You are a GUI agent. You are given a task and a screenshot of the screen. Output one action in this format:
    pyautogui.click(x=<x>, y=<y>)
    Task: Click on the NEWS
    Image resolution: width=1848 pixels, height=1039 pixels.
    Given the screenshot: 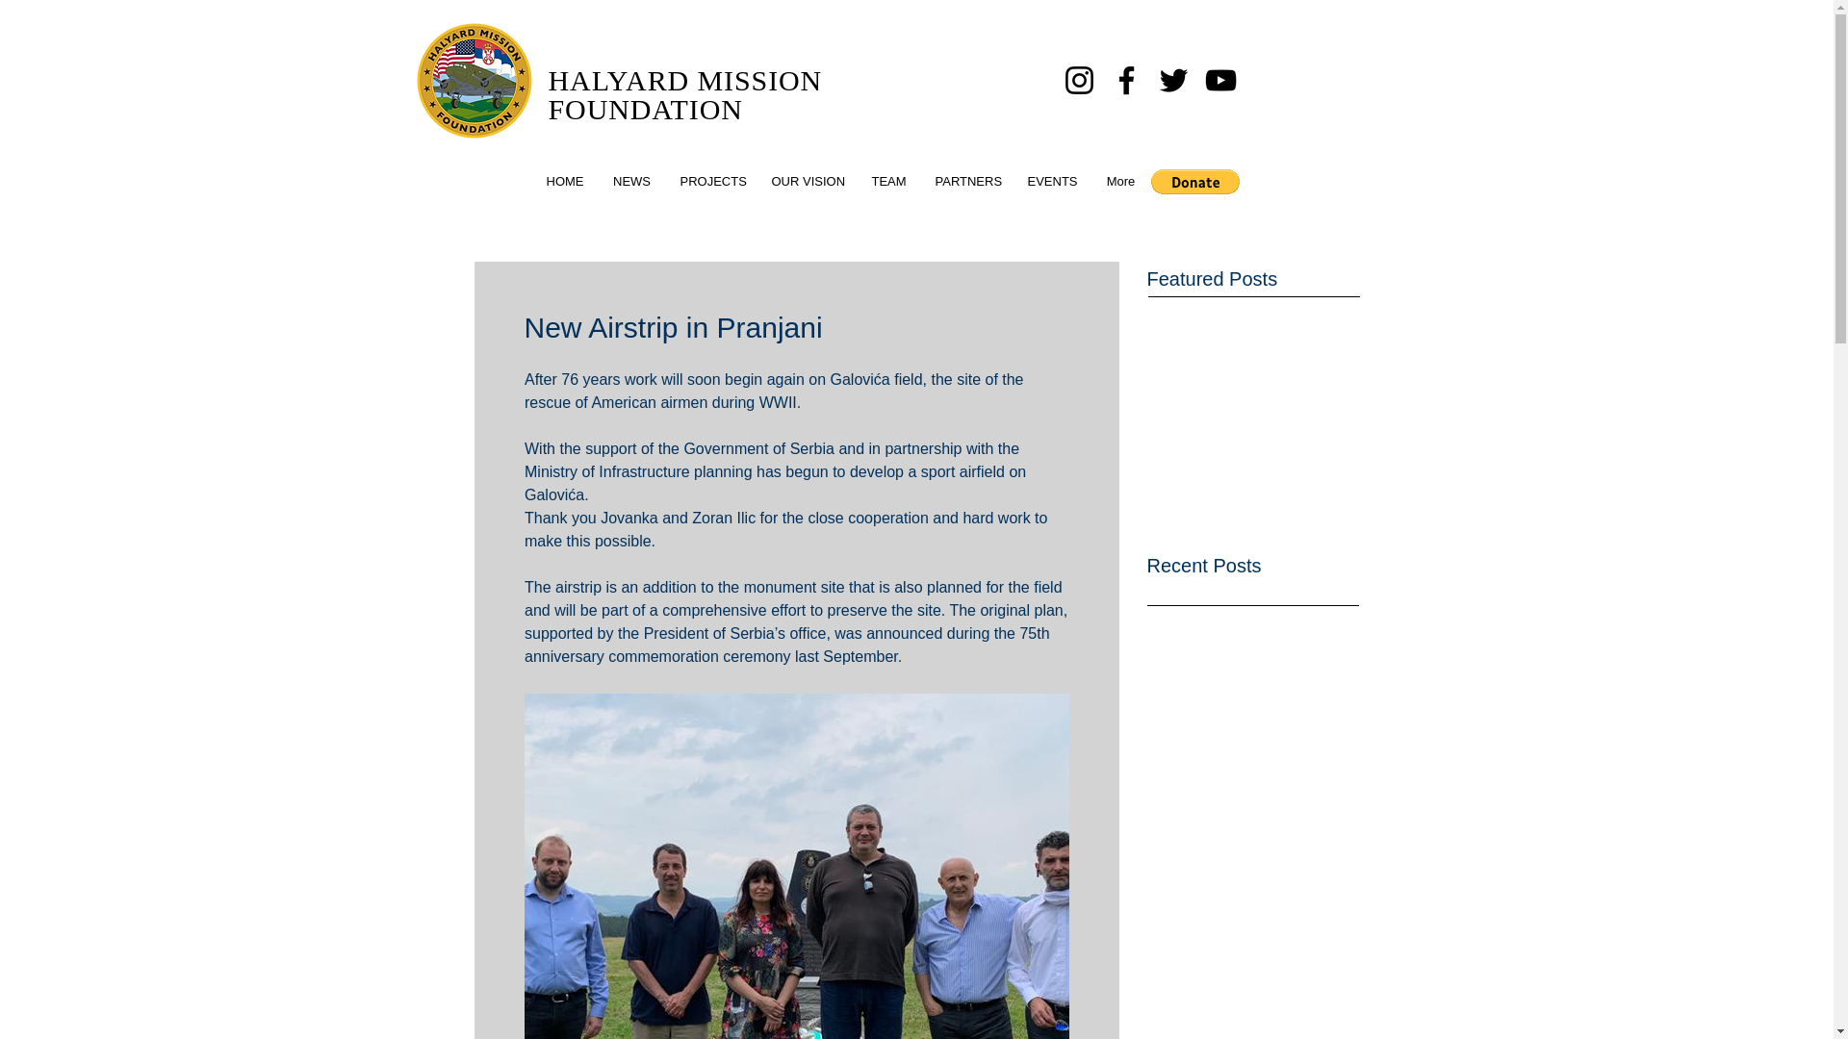 What is the action you would take?
    pyautogui.click(x=631, y=181)
    